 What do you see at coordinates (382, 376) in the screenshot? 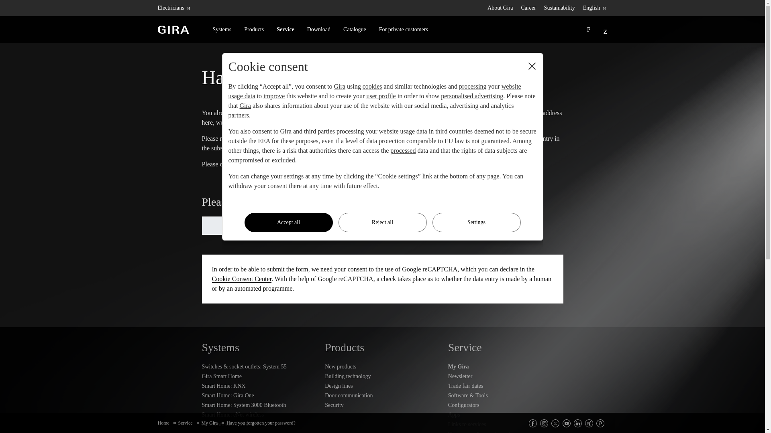
I see `Building technology` at bounding box center [382, 376].